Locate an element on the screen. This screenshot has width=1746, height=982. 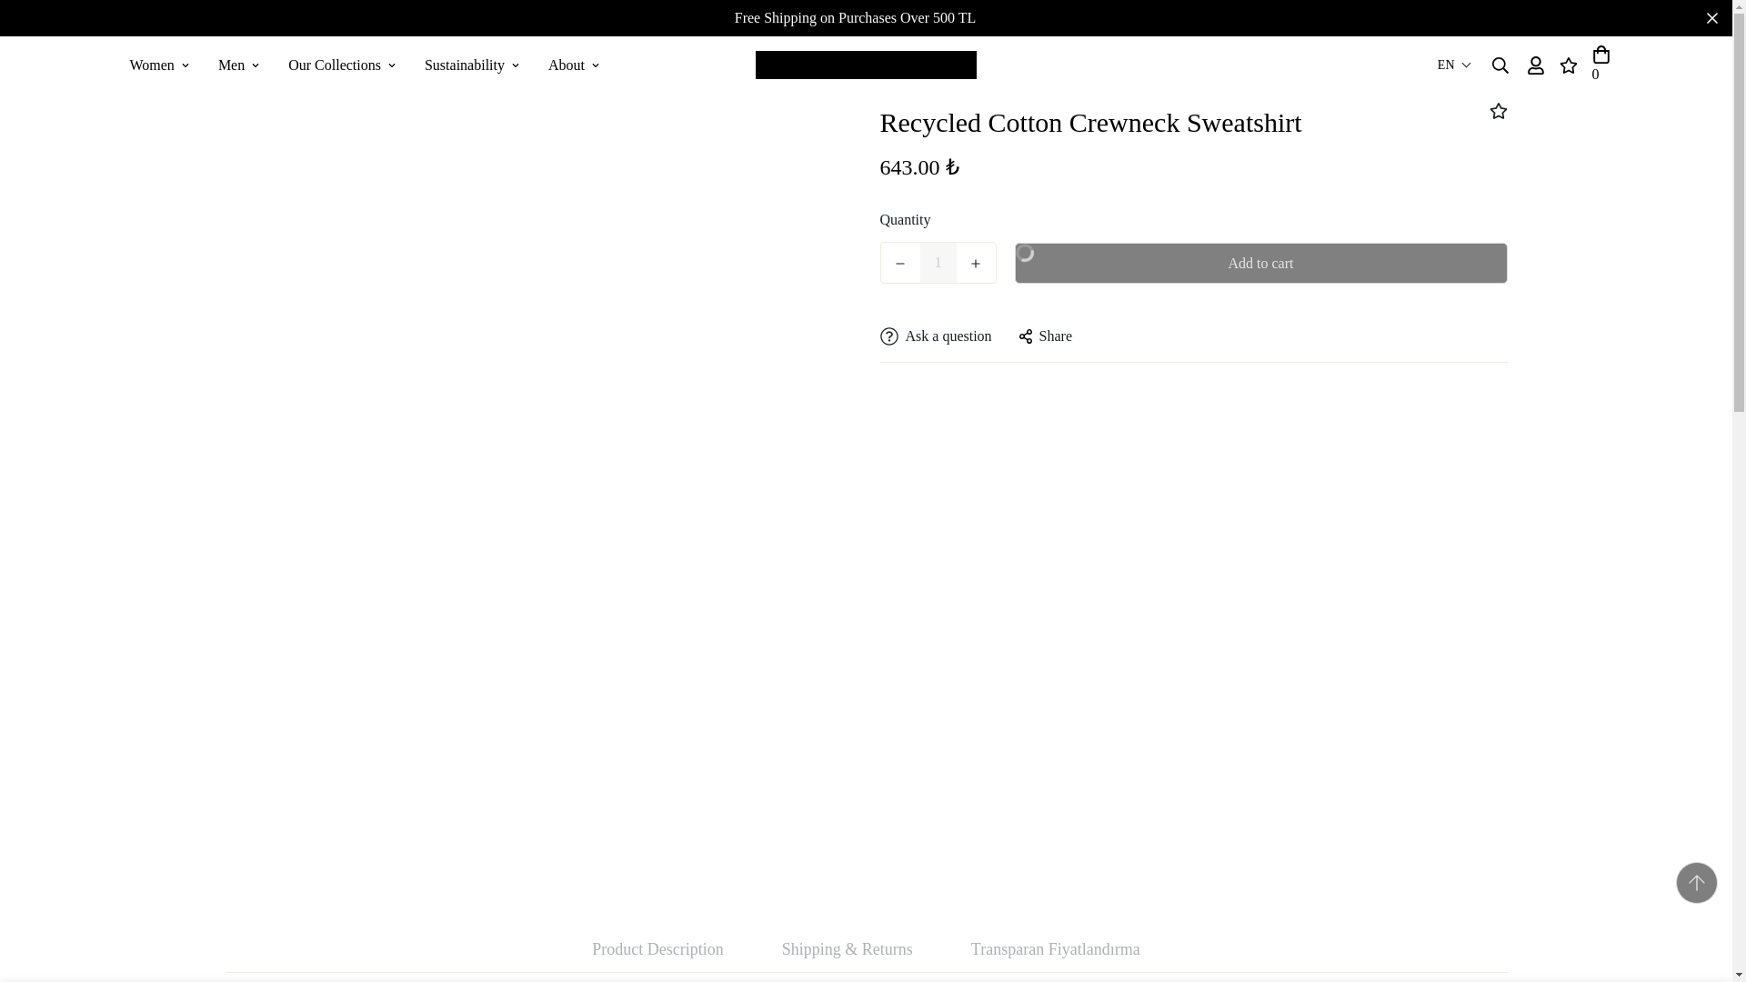
1 is located at coordinates (938, 262).